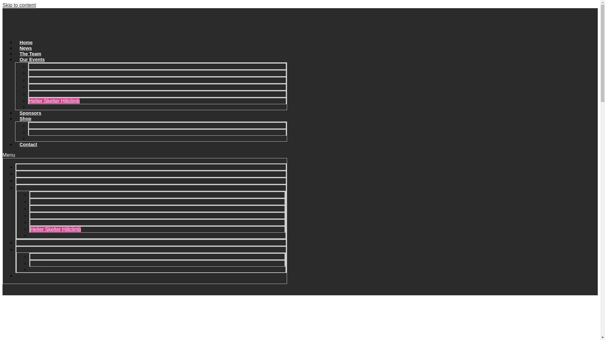  I want to click on Basket, so click(38, 263).